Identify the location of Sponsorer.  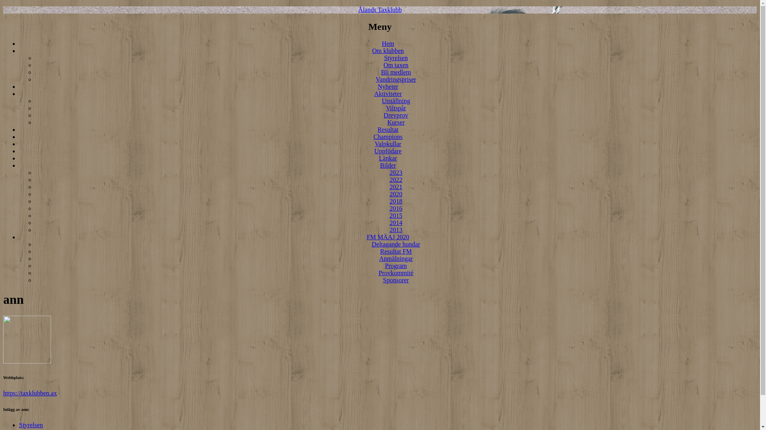
(396, 280).